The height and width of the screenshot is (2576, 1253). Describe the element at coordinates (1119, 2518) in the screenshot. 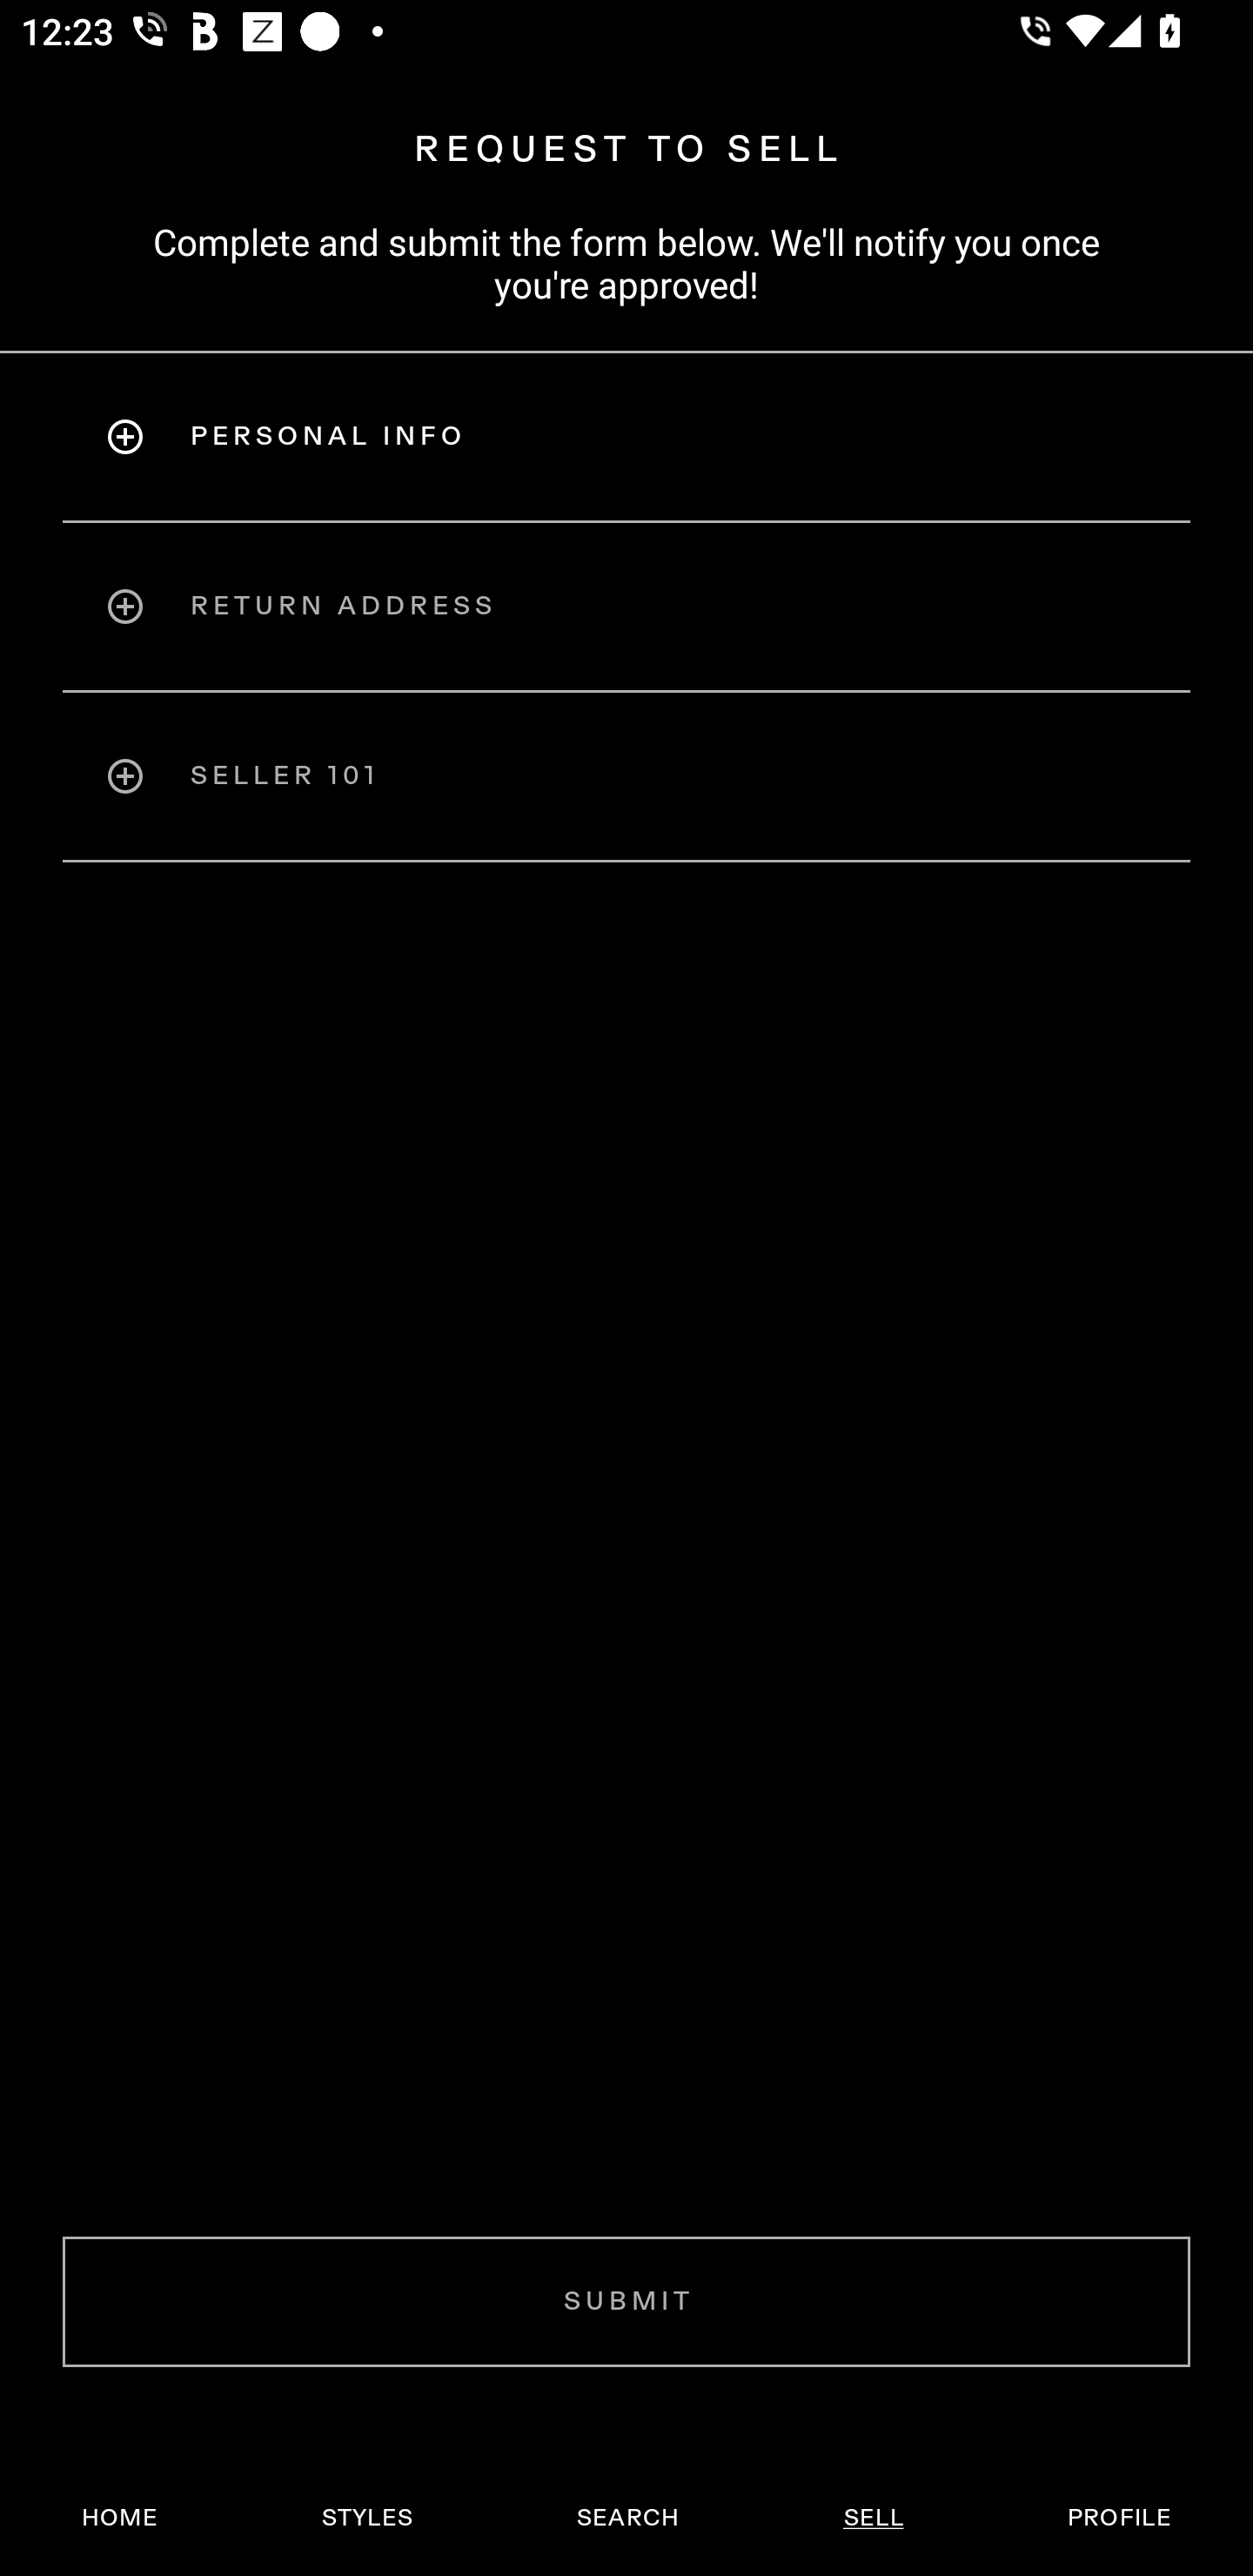

I see `PROFILE` at that location.